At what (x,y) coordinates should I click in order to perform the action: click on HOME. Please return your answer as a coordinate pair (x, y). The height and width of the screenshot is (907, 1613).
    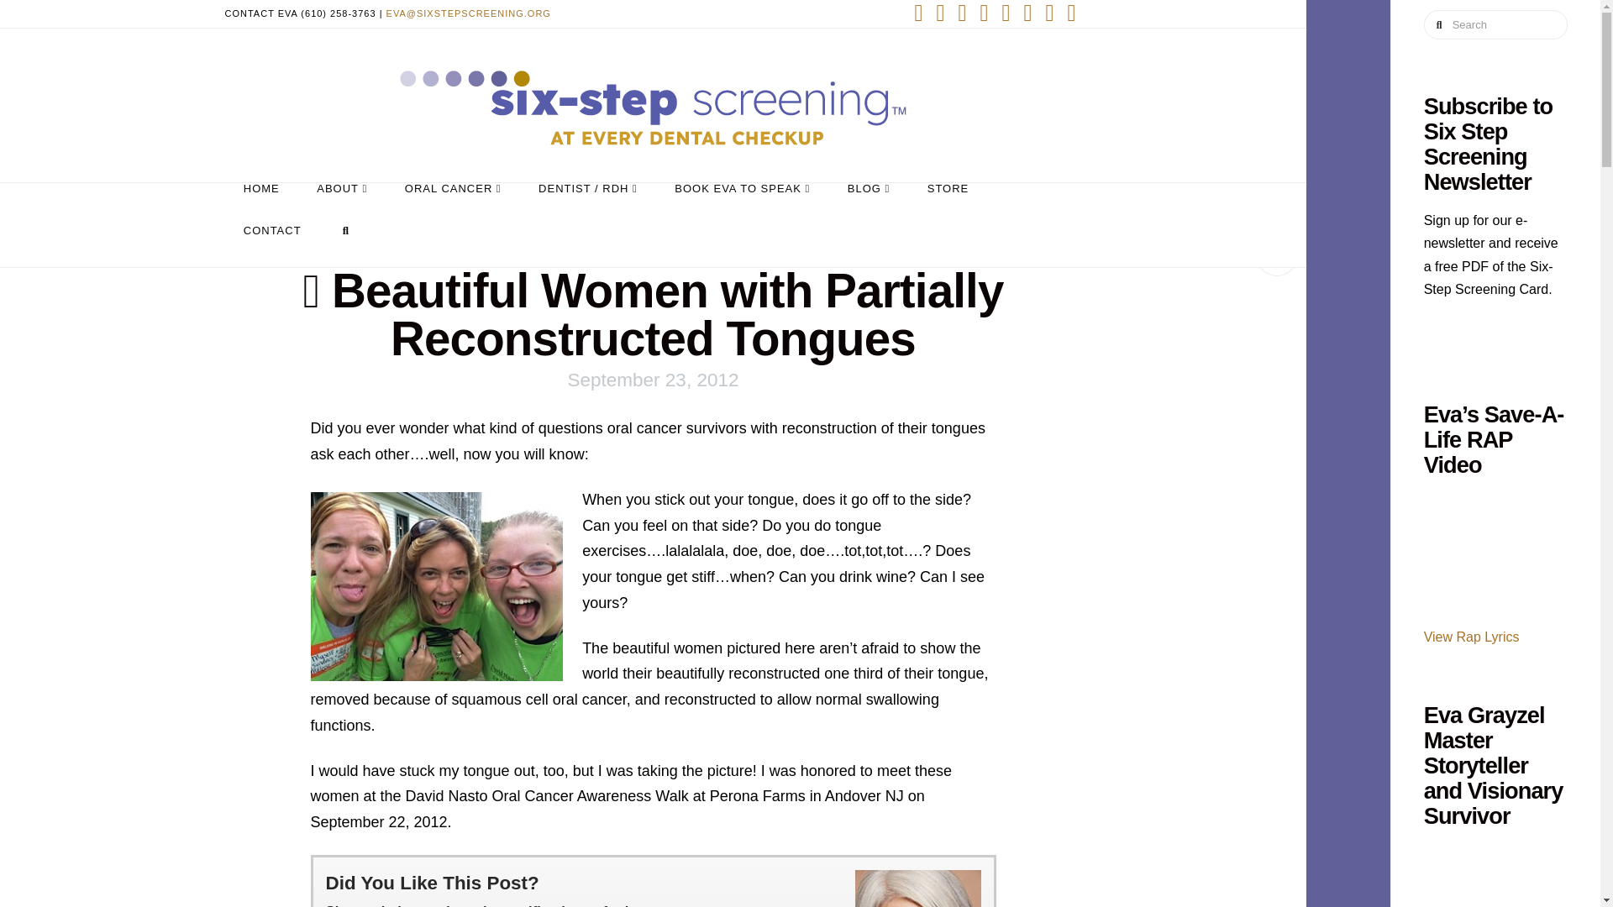
    Looking at the image, I should click on (262, 203).